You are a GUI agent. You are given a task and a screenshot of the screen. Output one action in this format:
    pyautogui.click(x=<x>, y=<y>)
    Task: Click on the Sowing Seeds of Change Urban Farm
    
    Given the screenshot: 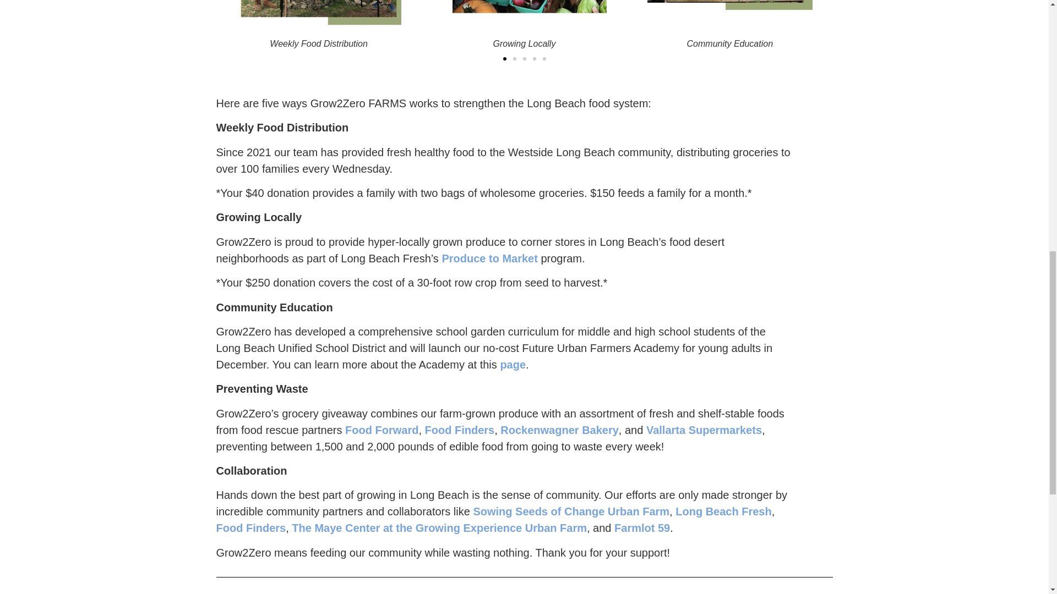 What is the action you would take?
    pyautogui.click(x=570, y=512)
    